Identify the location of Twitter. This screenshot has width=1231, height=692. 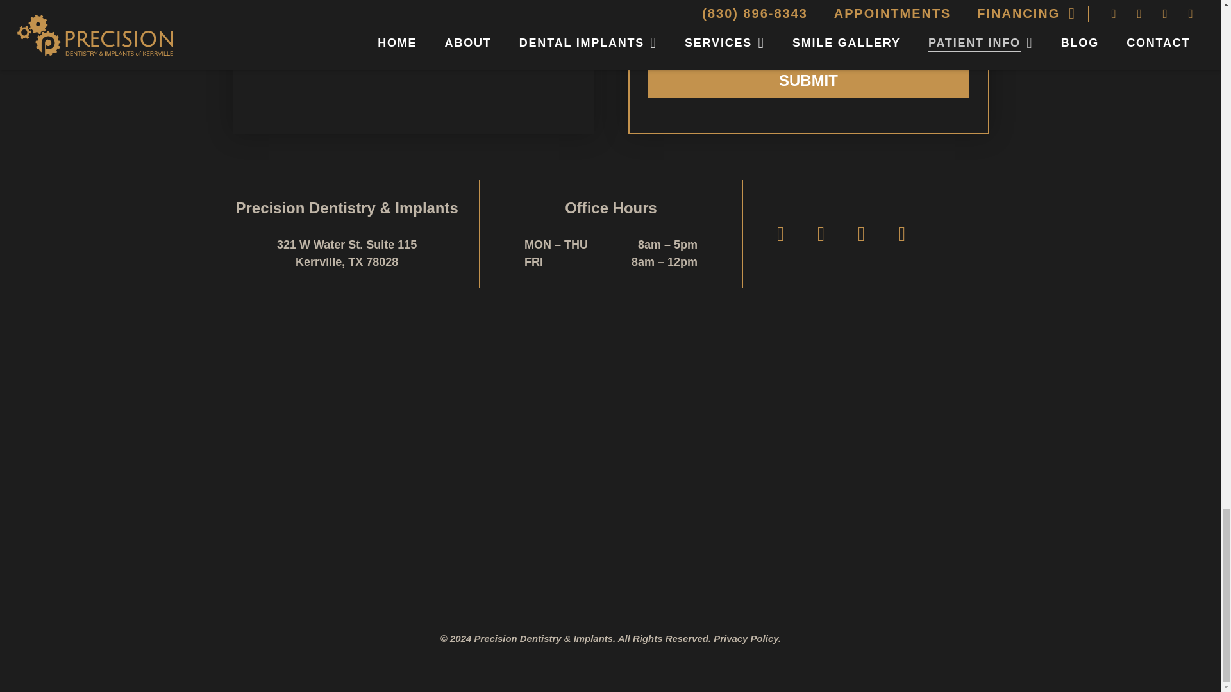
(860, 234).